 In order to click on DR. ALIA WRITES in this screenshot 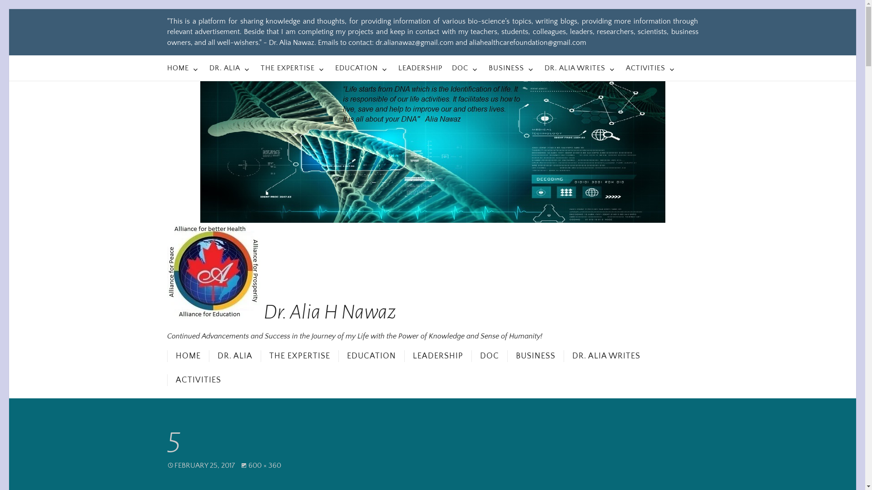, I will do `click(580, 68)`.